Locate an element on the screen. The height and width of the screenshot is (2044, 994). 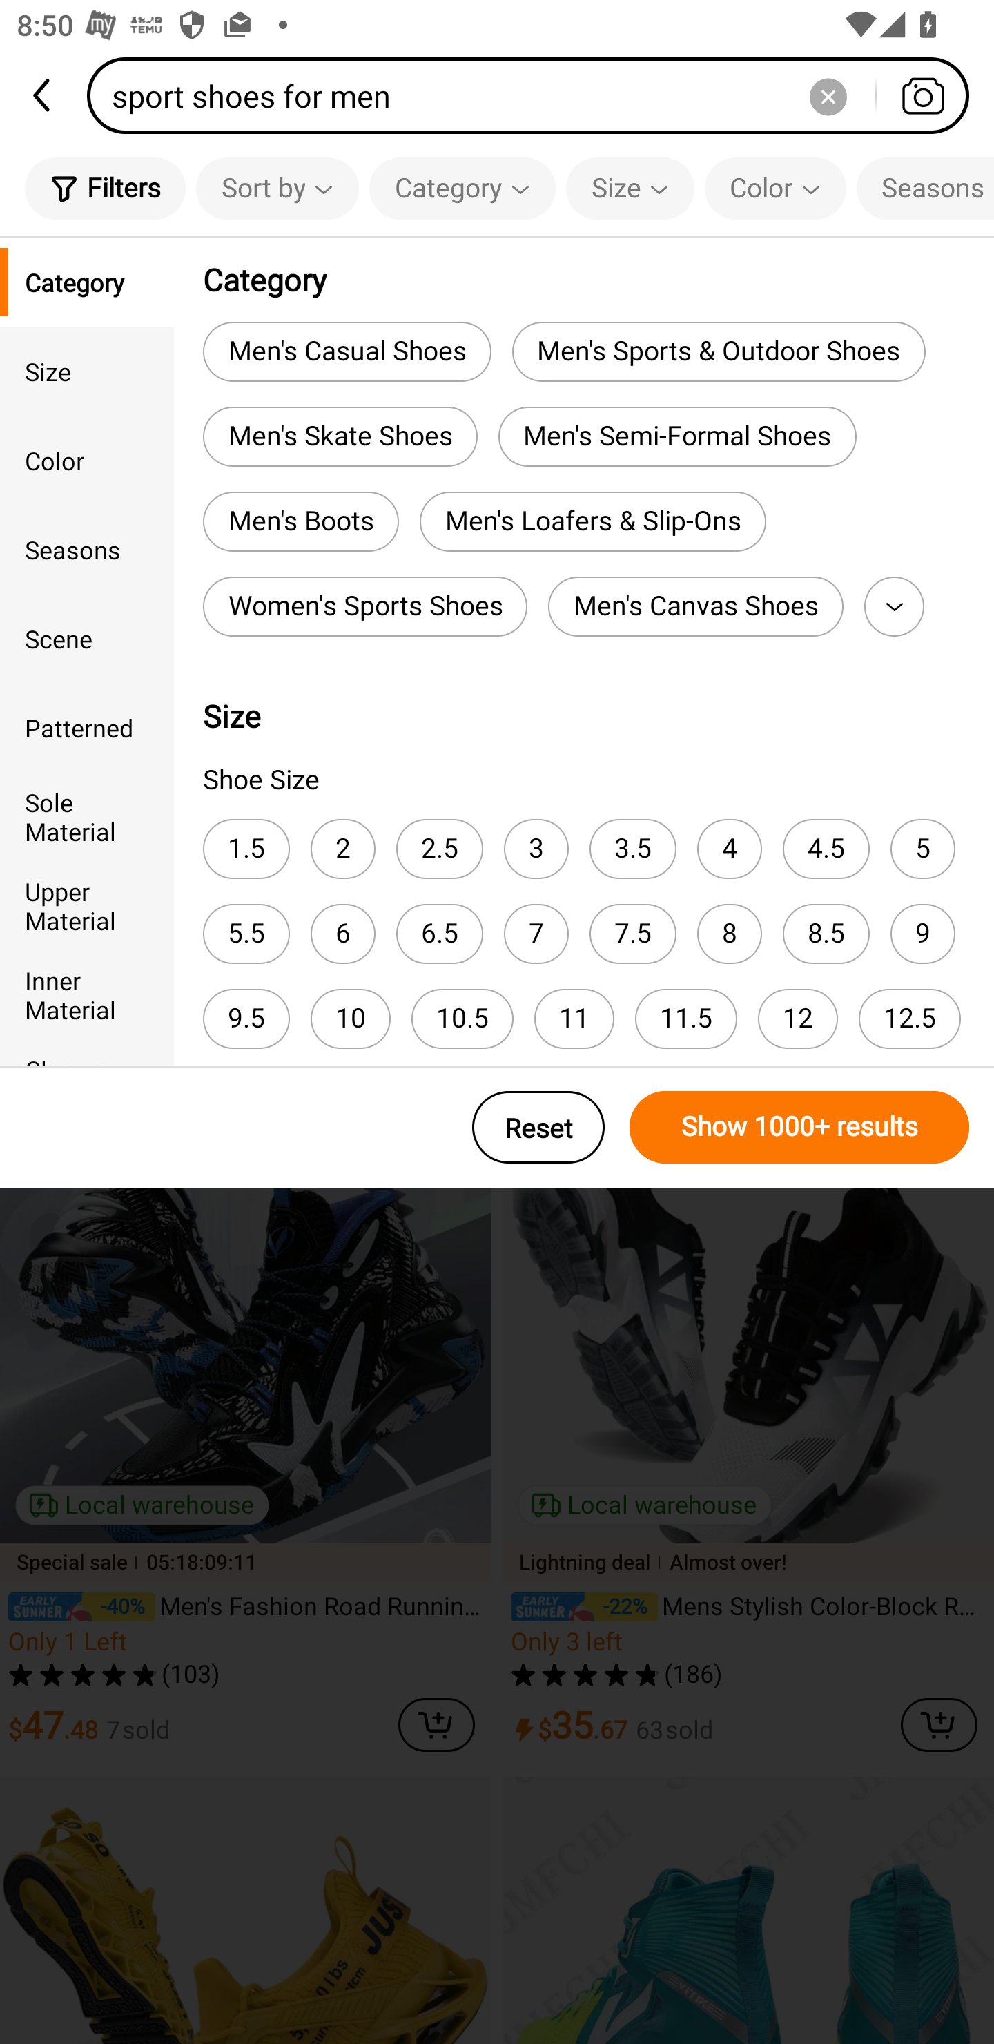
Men's Boots is located at coordinates (300, 522).